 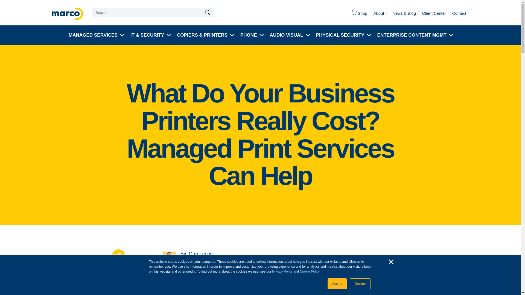 I want to click on Share to Twitter, so click(x=118, y=288).